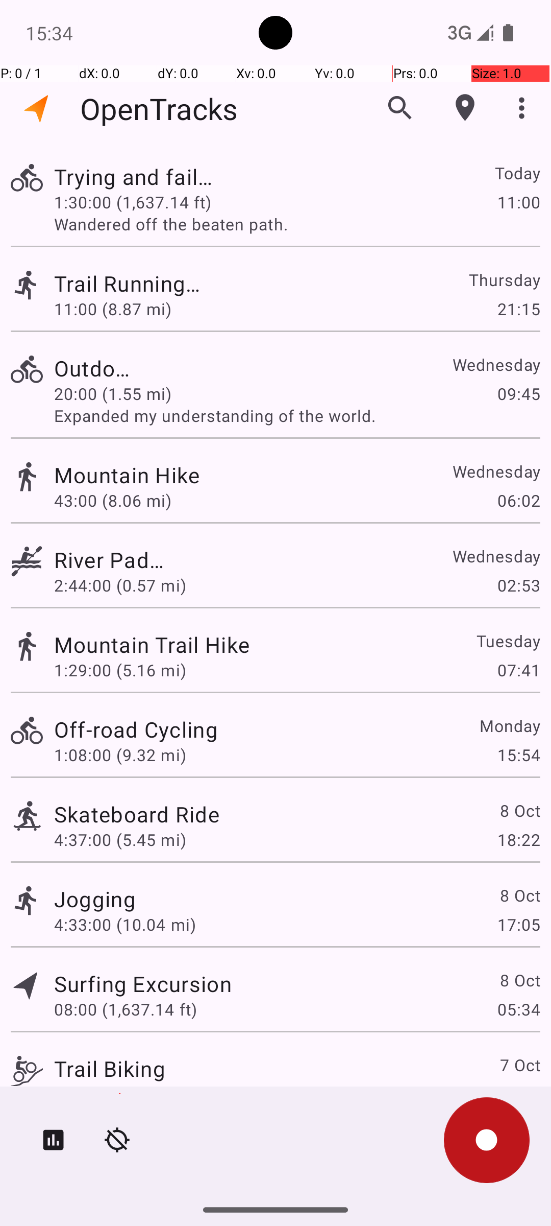  What do you see at coordinates (518, 755) in the screenshot?
I see `15:54` at bounding box center [518, 755].